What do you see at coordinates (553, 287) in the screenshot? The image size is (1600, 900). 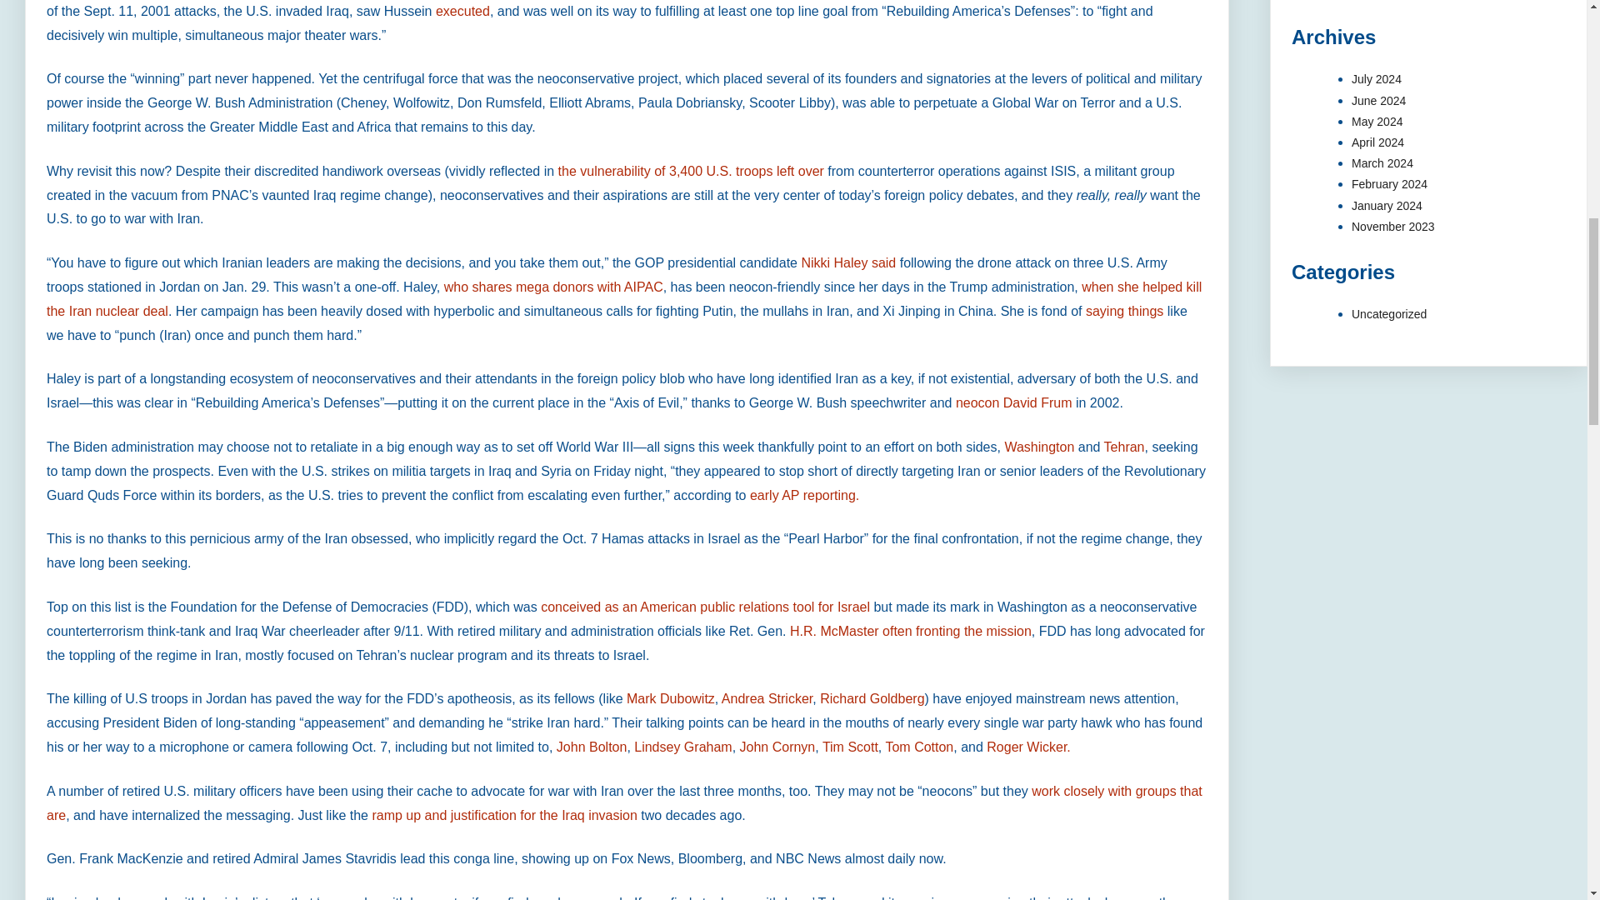 I see `who shares mega donors with AIPAC` at bounding box center [553, 287].